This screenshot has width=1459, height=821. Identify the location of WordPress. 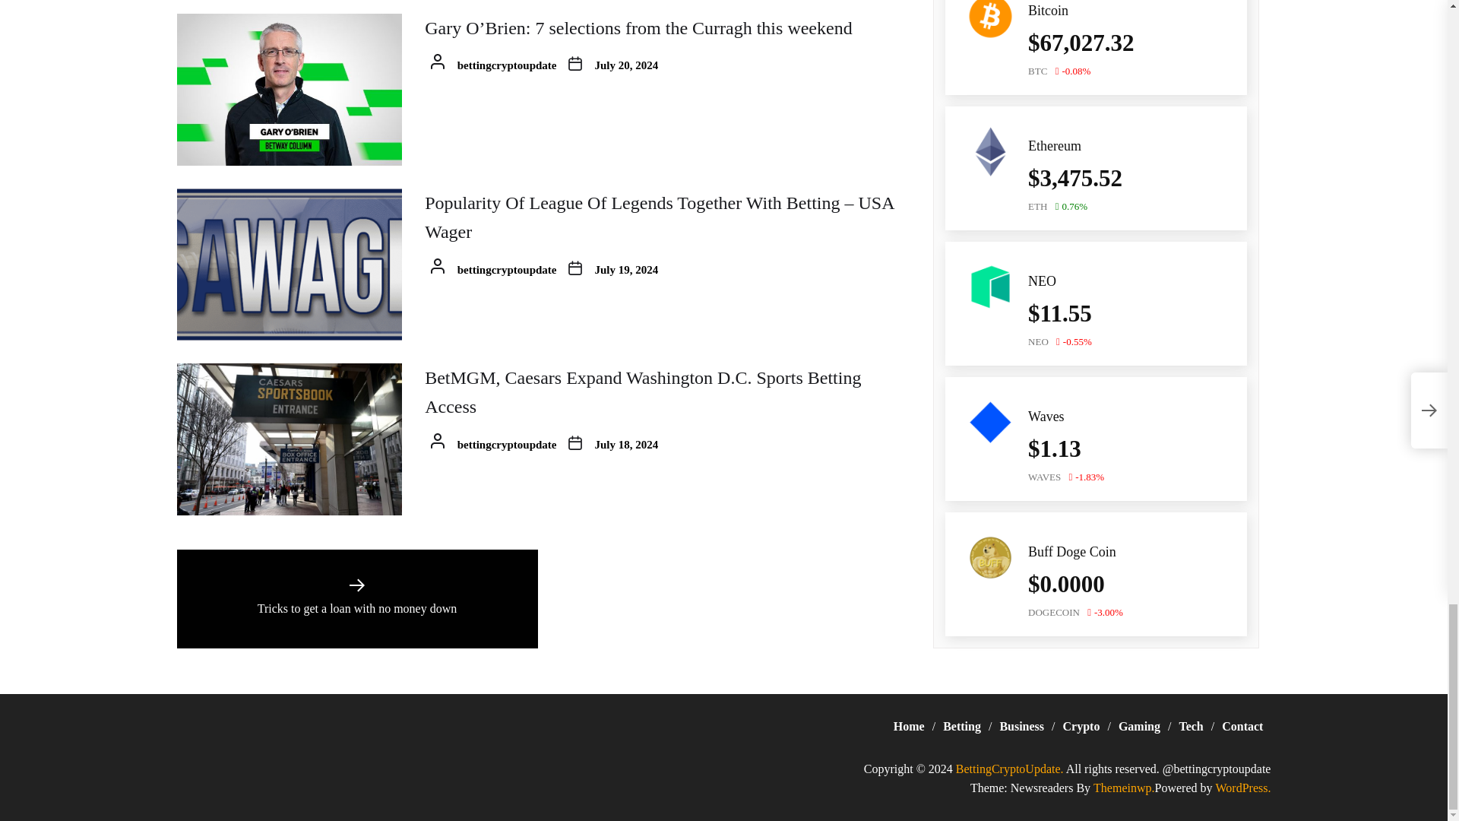
(1243, 788).